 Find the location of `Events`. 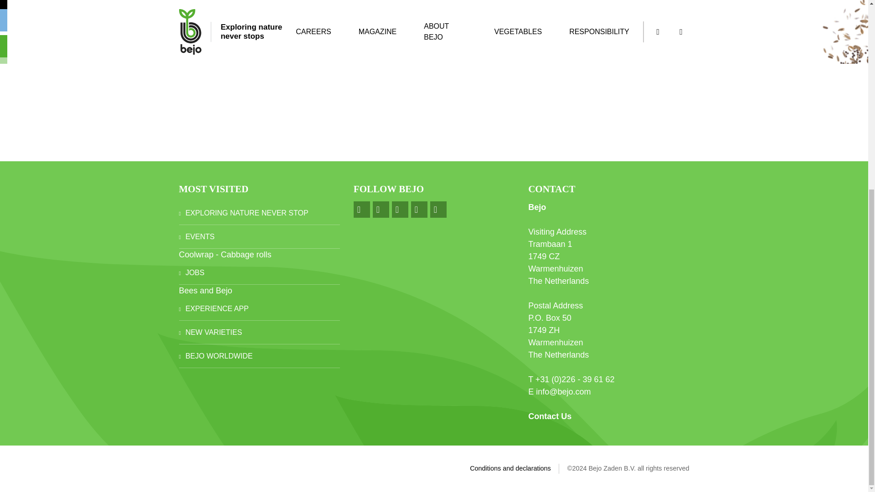

Events is located at coordinates (259, 237).